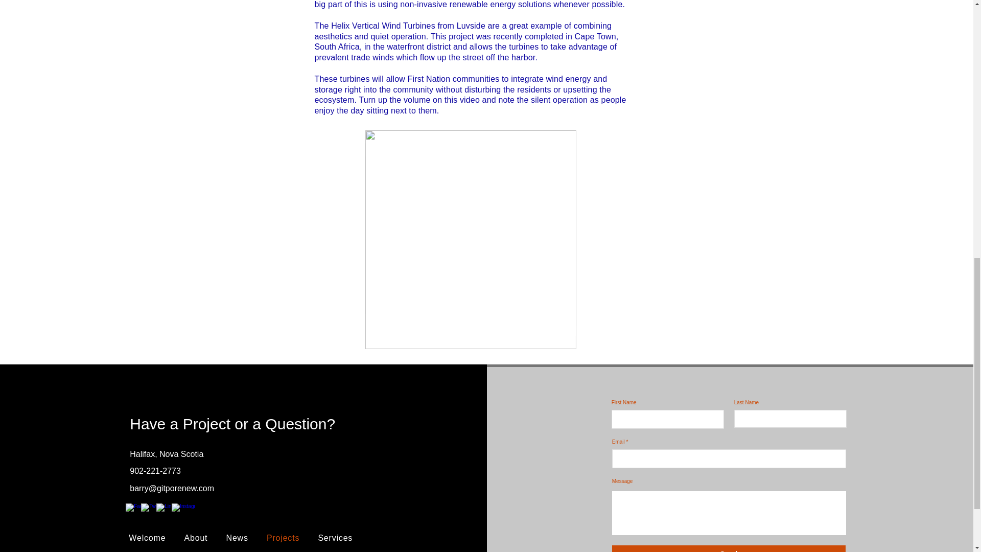  Describe the element at coordinates (335, 538) in the screenshot. I see `Services` at that location.